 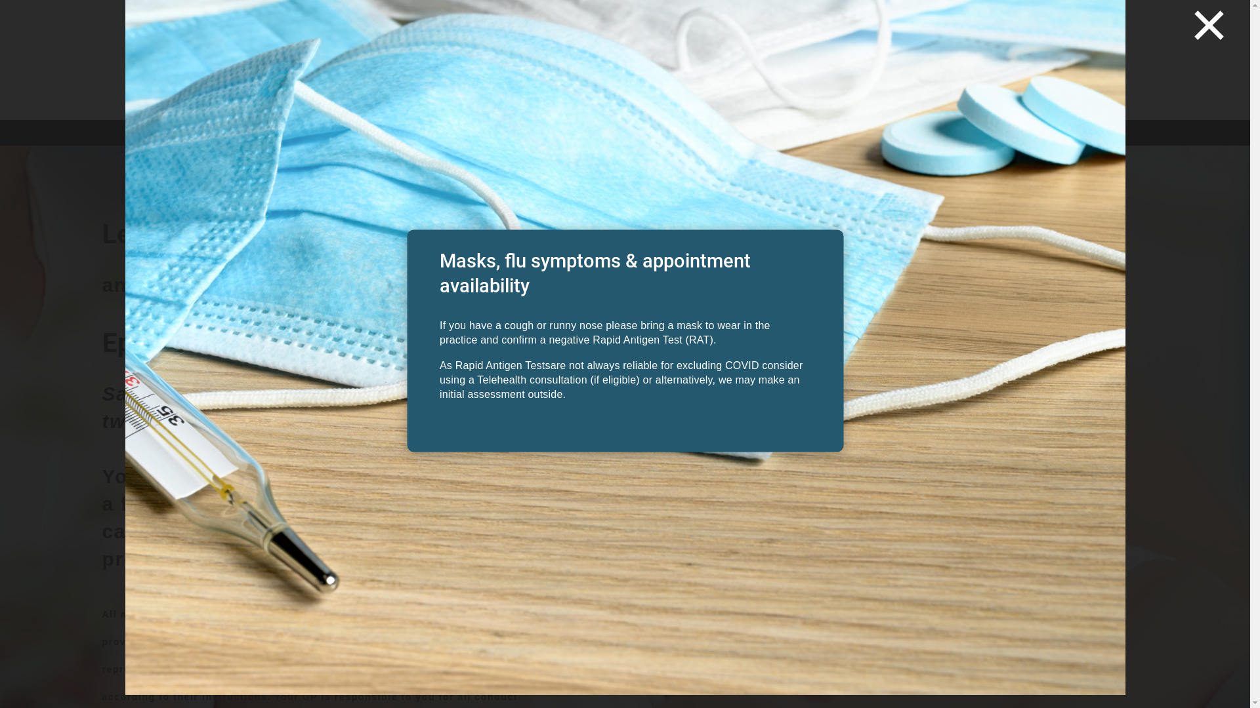 I want to click on Updates, so click(x=591, y=136).